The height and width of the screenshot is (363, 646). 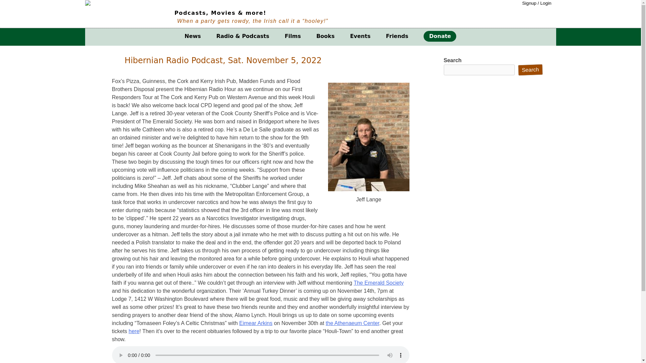 I want to click on Books, so click(x=325, y=36).